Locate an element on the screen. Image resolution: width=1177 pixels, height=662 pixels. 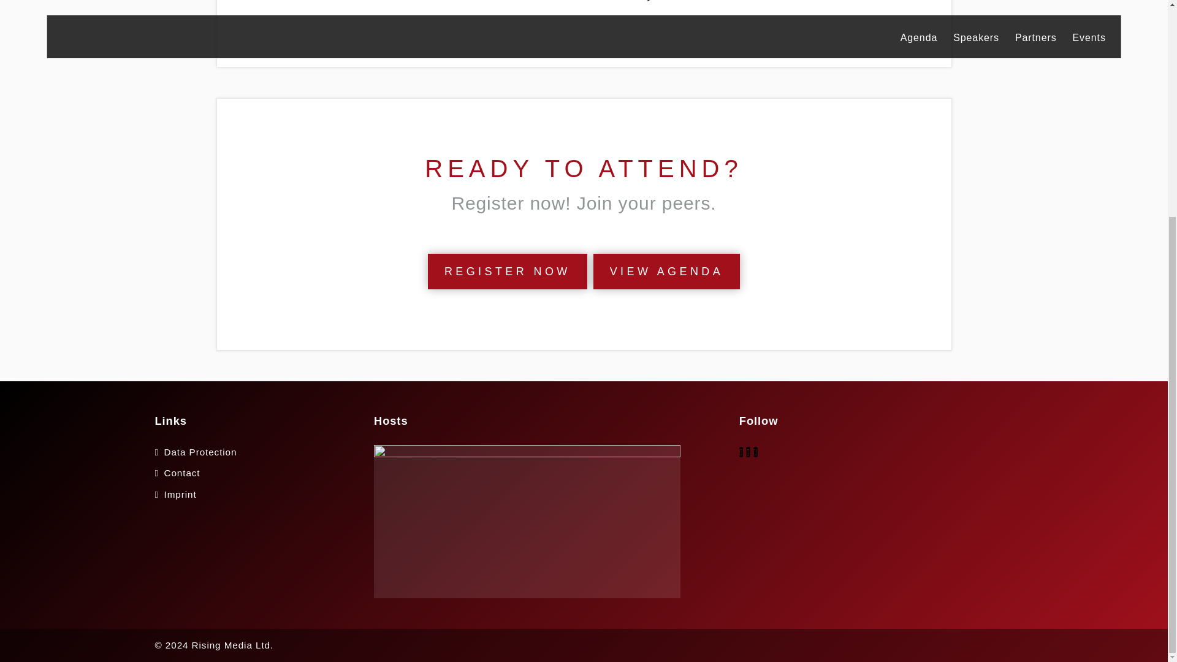
VIEW AGENDA is located at coordinates (666, 271).